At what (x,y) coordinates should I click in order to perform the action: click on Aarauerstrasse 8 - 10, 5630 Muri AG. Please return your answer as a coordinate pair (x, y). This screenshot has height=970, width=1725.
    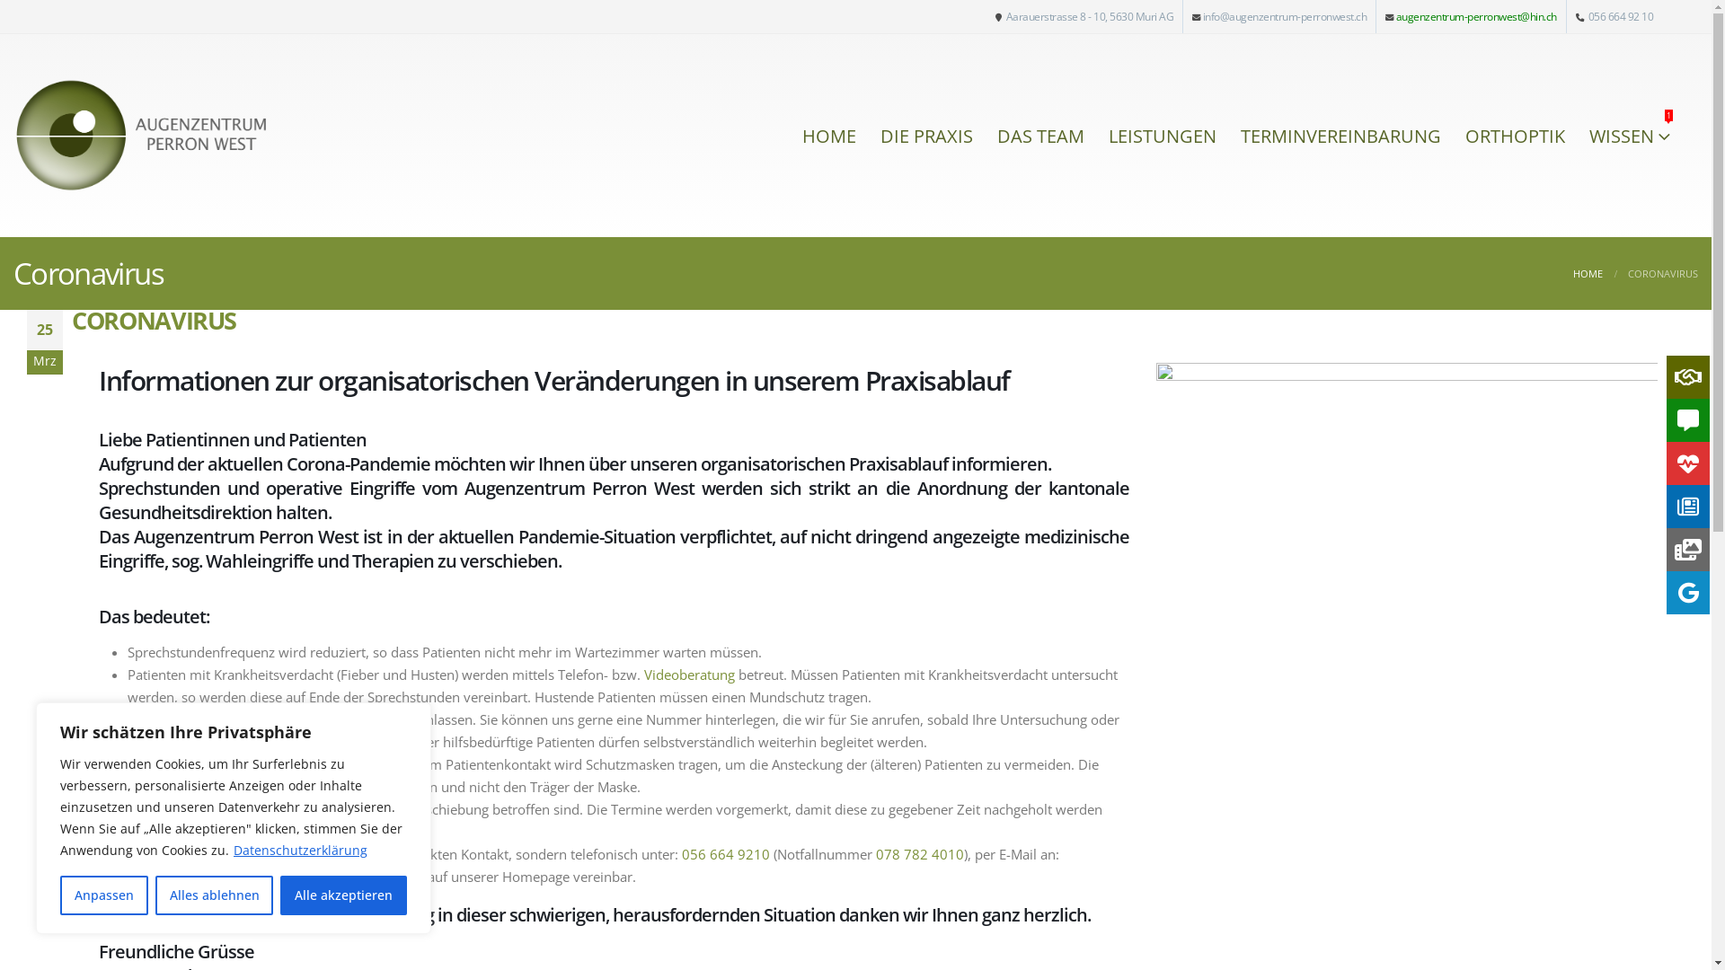
    Looking at the image, I should click on (1085, 16).